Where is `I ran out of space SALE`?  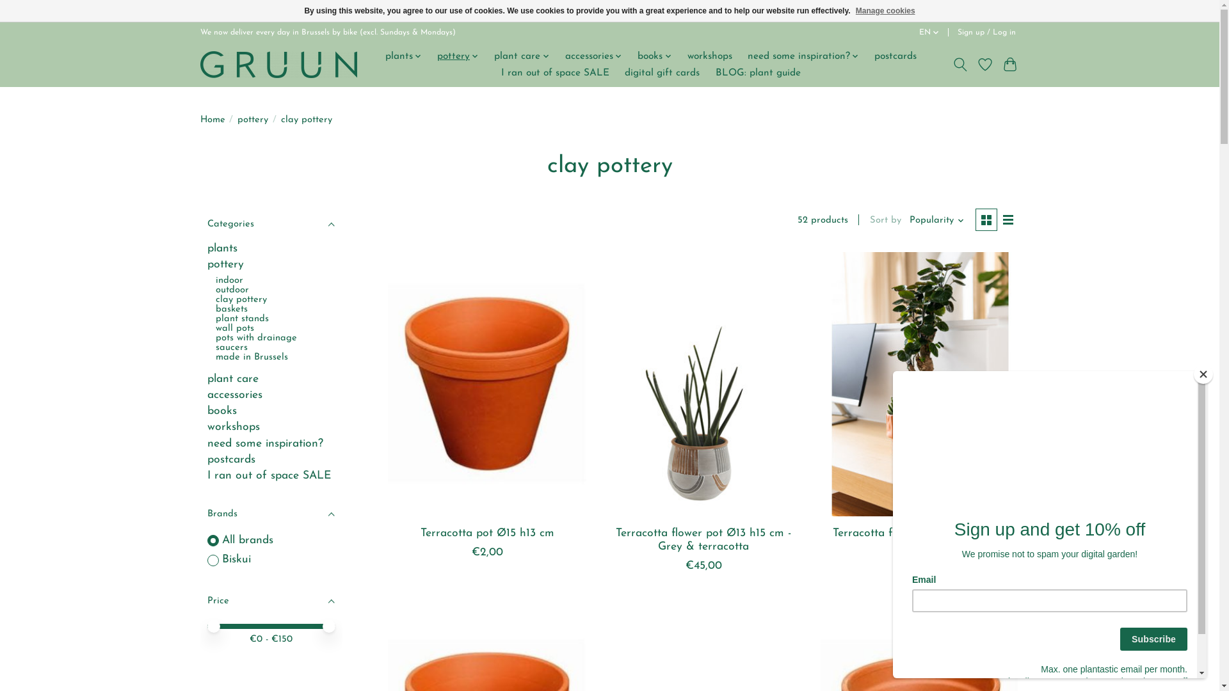 I ran out of space SALE is located at coordinates (269, 476).